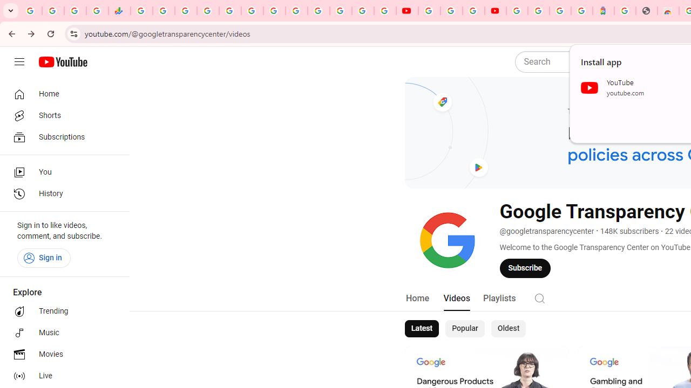 This screenshot has height=388, width=691. Describe the element at coordinates (456, 299) in the screenshot. I see `Videos` at that location.